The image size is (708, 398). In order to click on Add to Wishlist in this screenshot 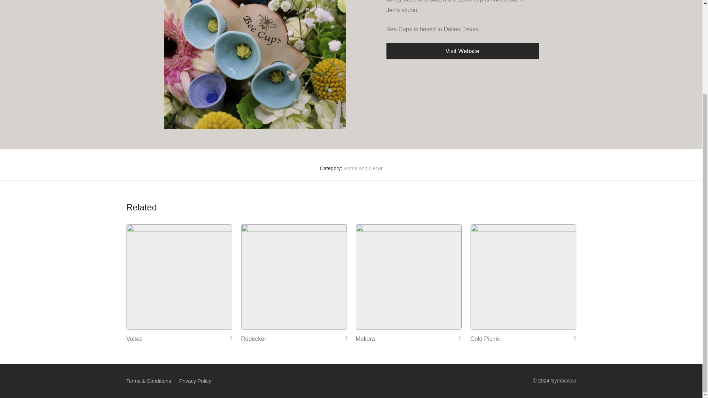, I will do `click(343, 338)`.